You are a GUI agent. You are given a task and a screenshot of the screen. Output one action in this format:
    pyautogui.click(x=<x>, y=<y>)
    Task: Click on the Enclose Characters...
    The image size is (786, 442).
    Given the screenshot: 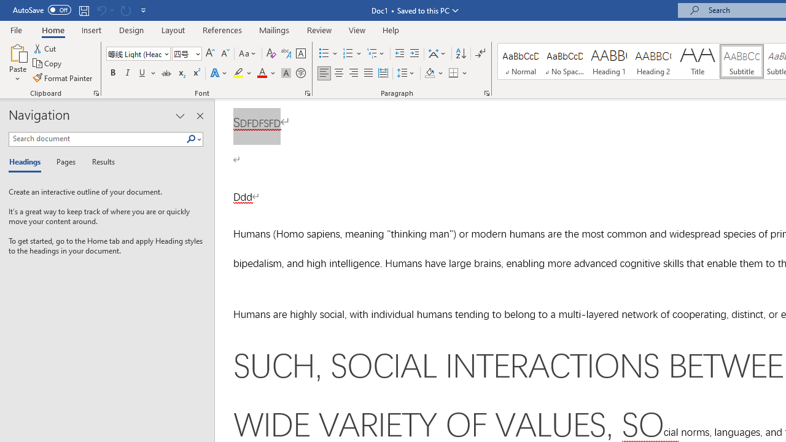 What is the action you would take?
    pyautogui.click(x=300, y=74)
    